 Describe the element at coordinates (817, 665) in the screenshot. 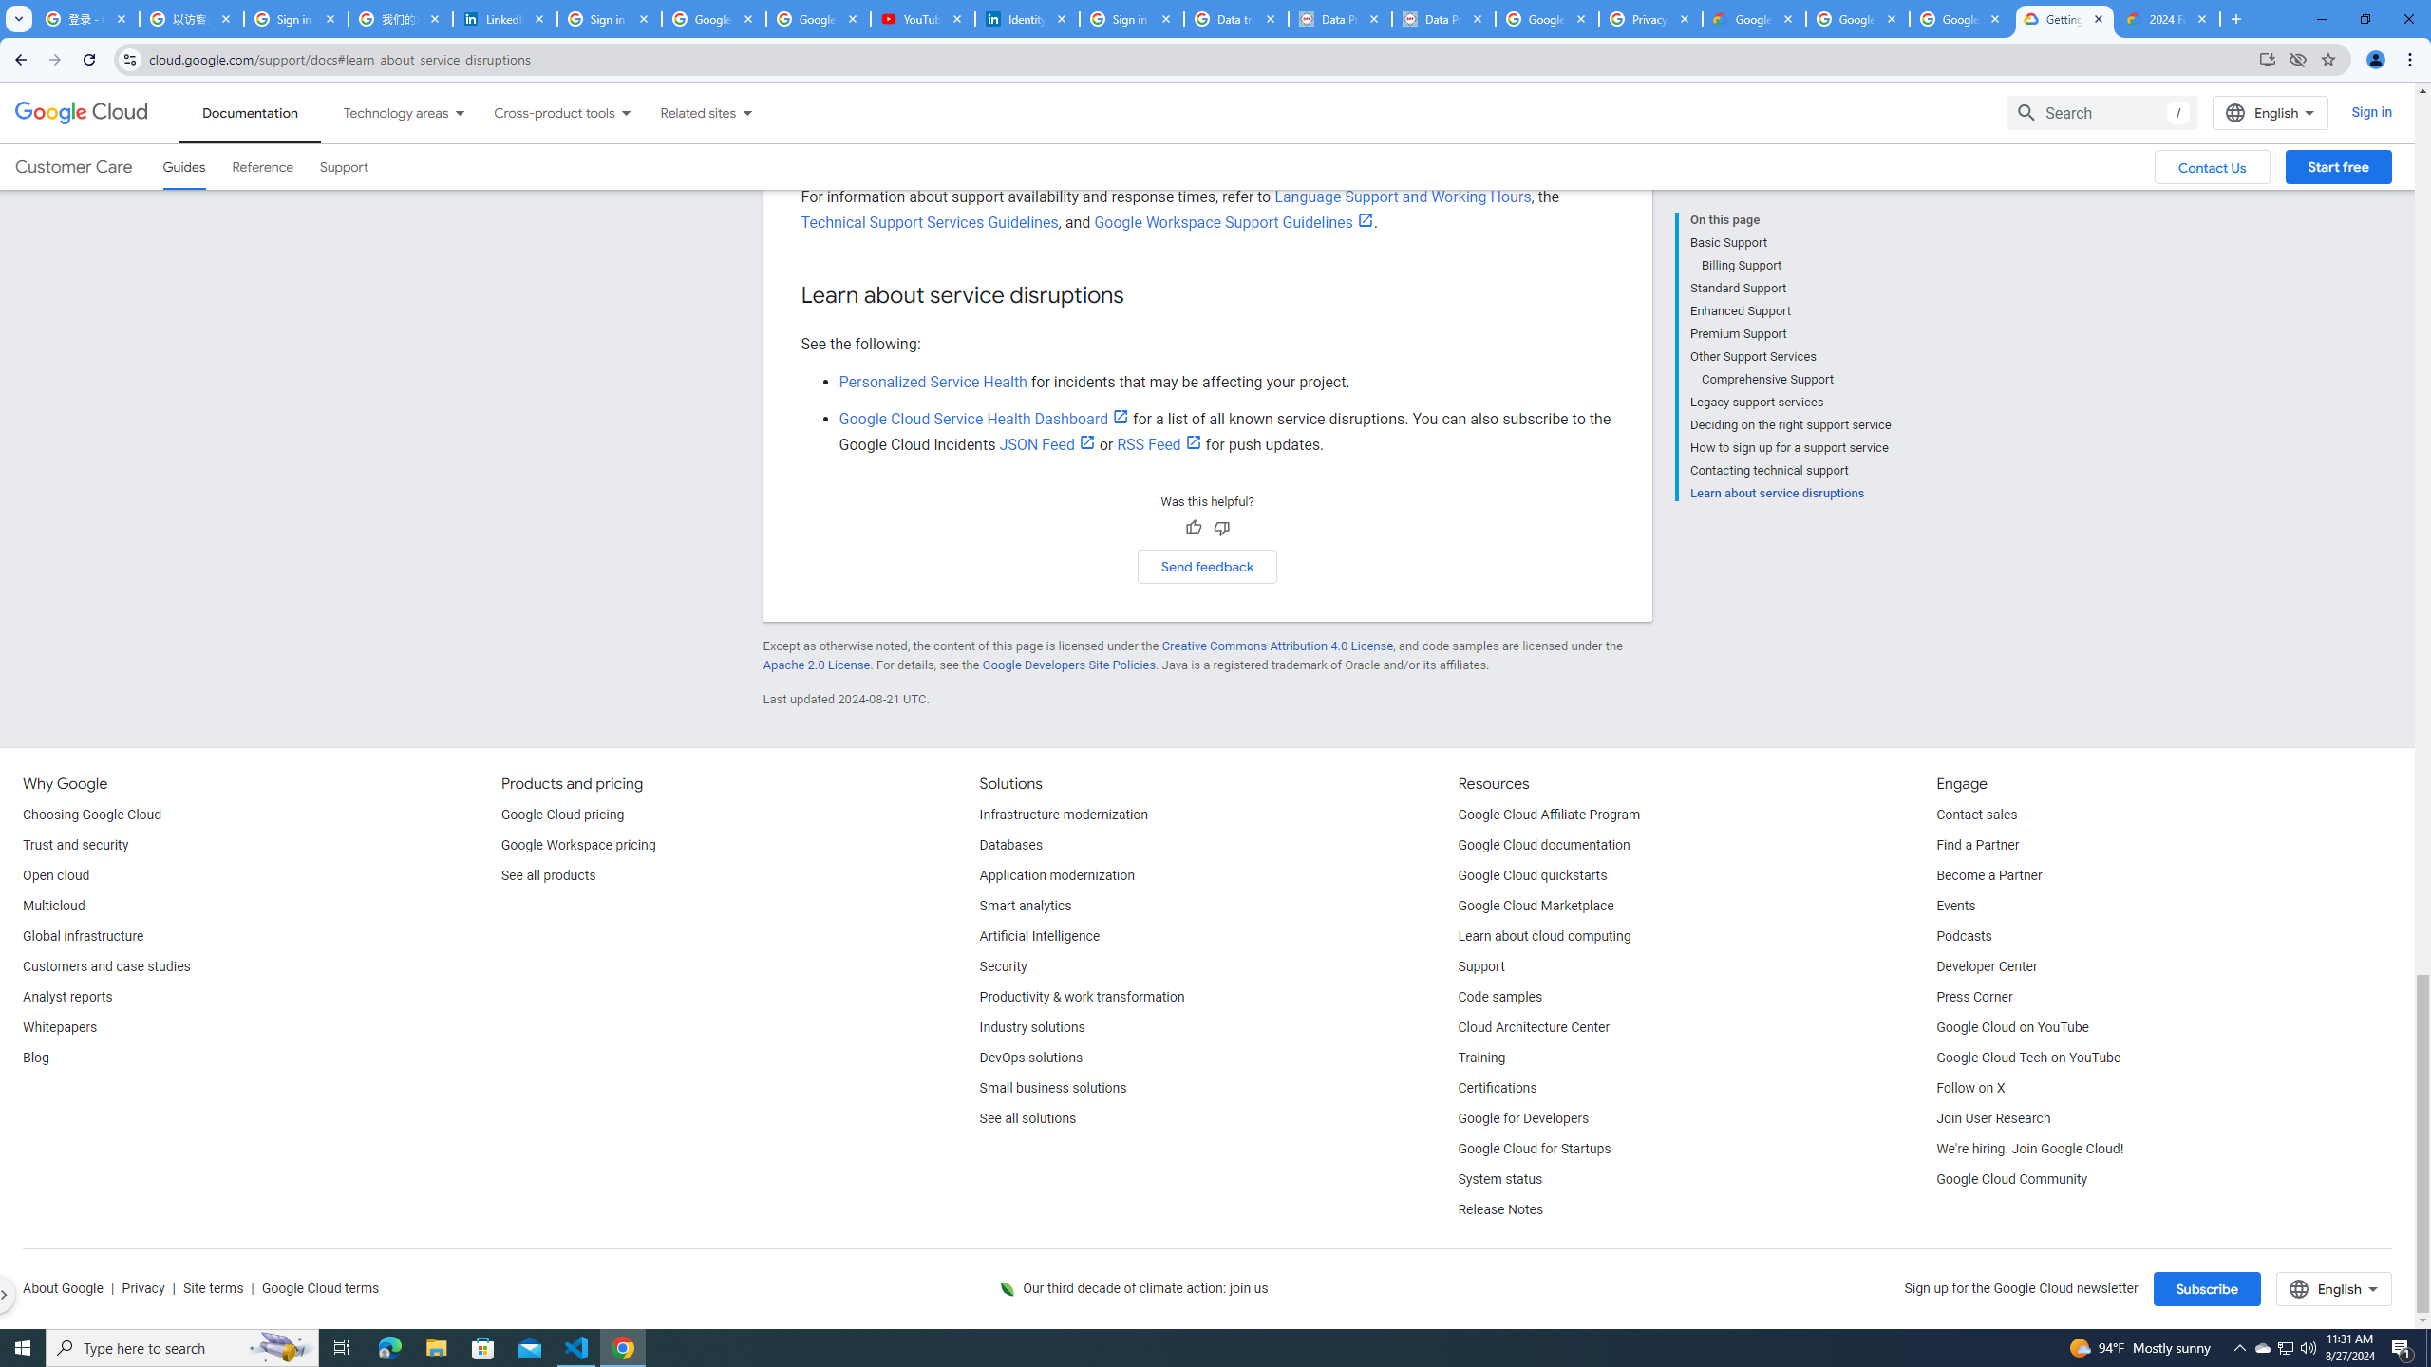

I see `Apache 2.0 License` at that location.